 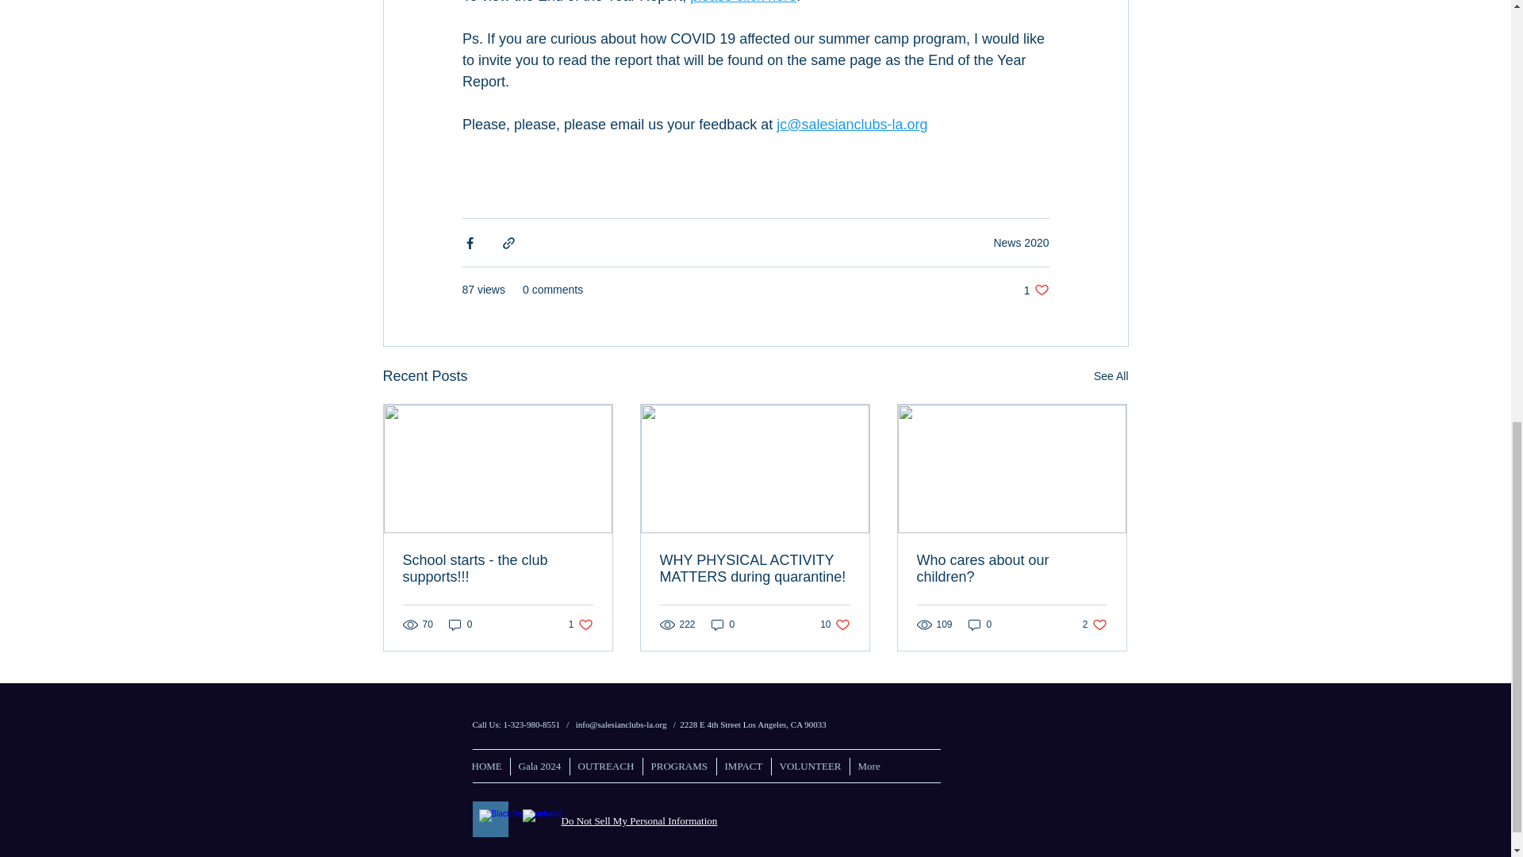 I want to click on School starts - the club supports!!!, so click(x=581, y=624).